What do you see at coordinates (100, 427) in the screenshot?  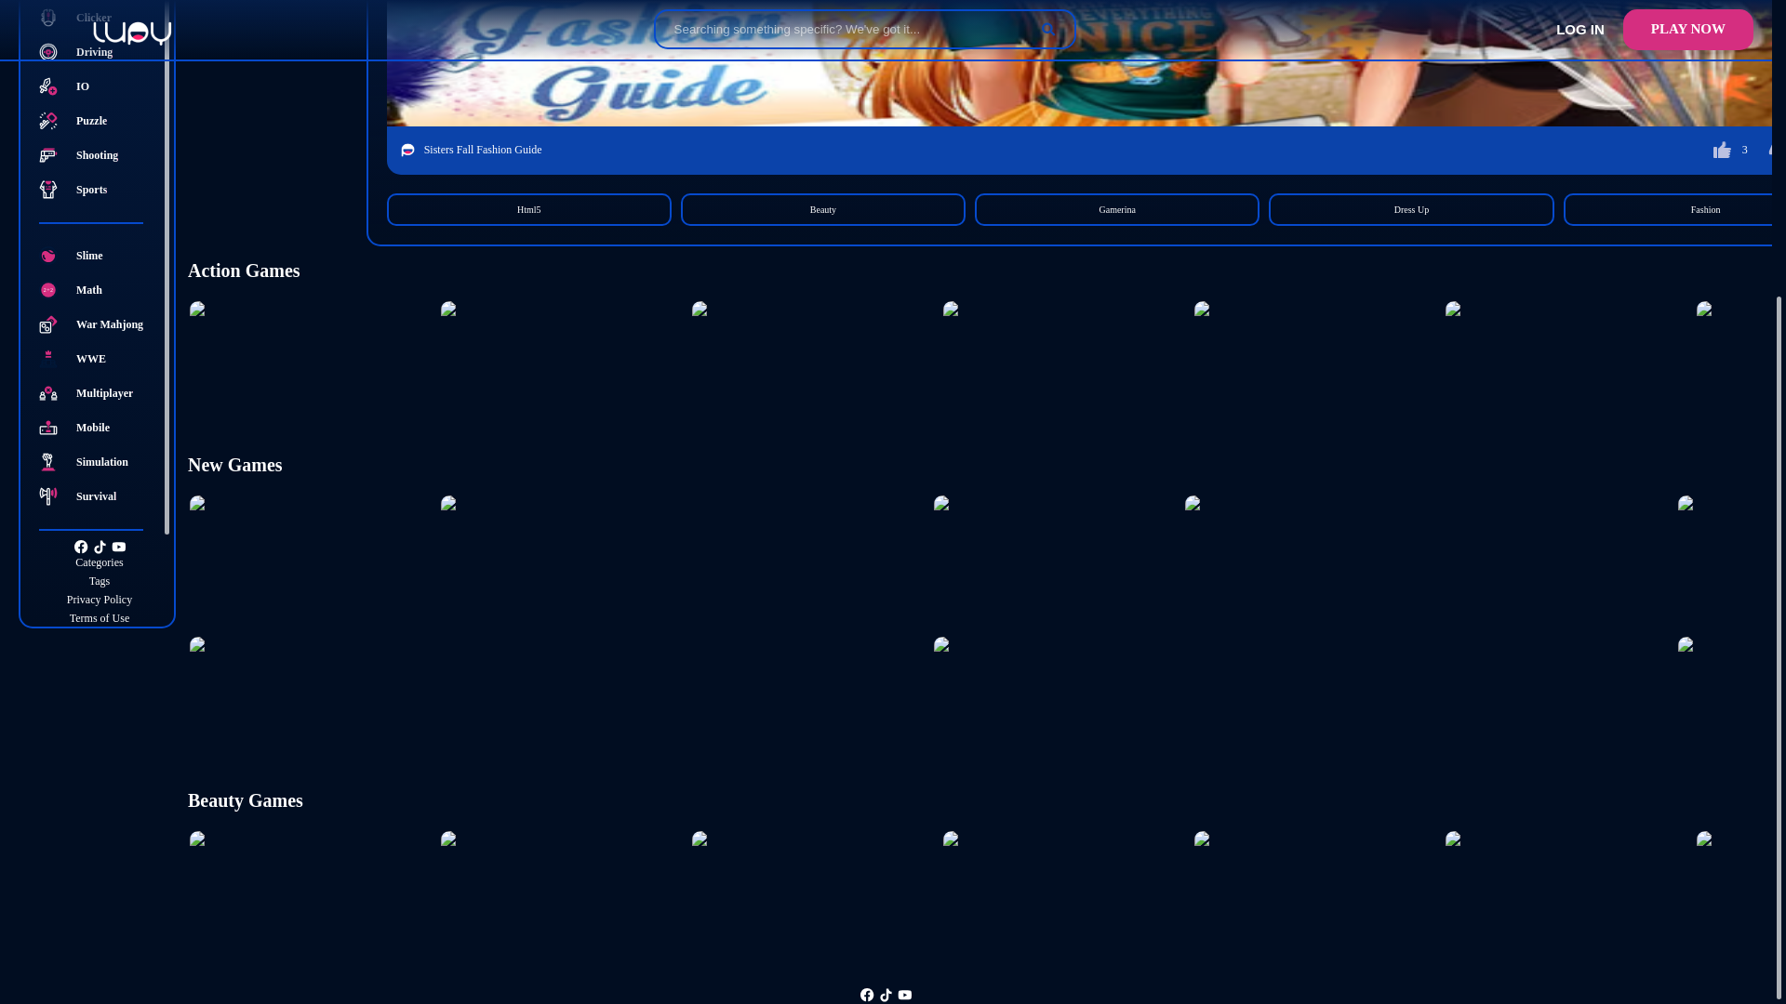 I see `Mobile` at bounding box center [100, 427].